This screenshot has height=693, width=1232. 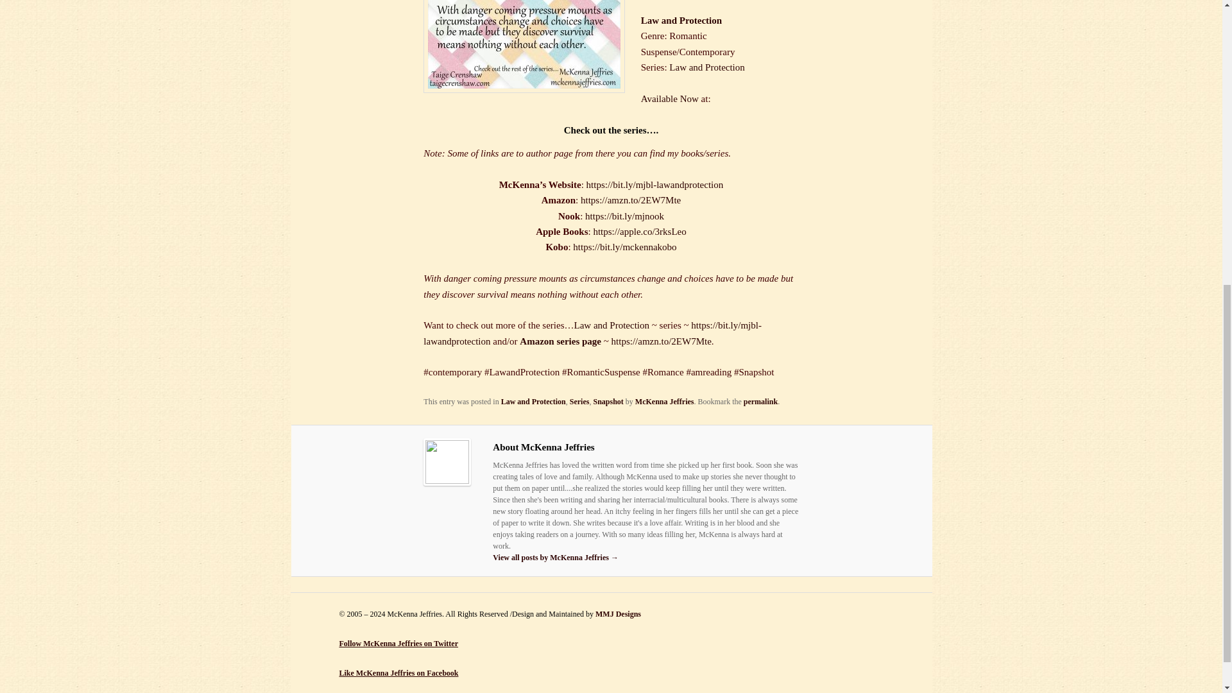 I want to click on Follow McKenna Jeffries on Twitter, so click(x=398, y=643).